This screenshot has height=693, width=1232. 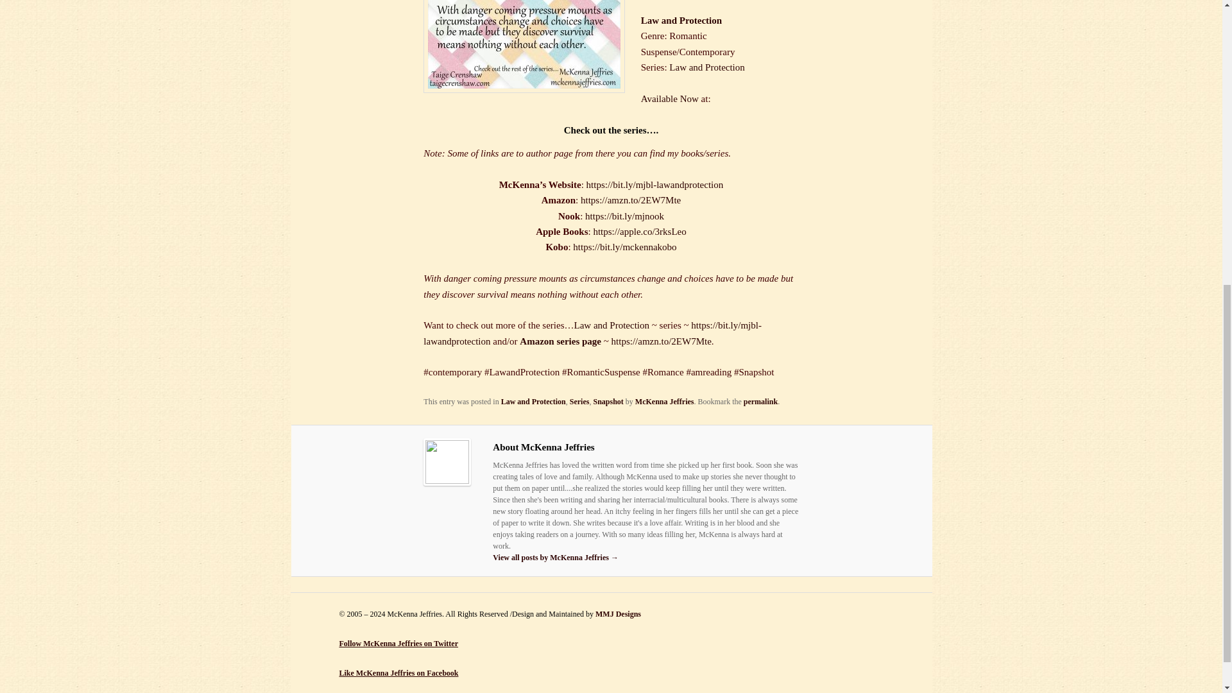 I want to click on Follow McKenna Jeffries on Twitter, so click(x=398, y=643).